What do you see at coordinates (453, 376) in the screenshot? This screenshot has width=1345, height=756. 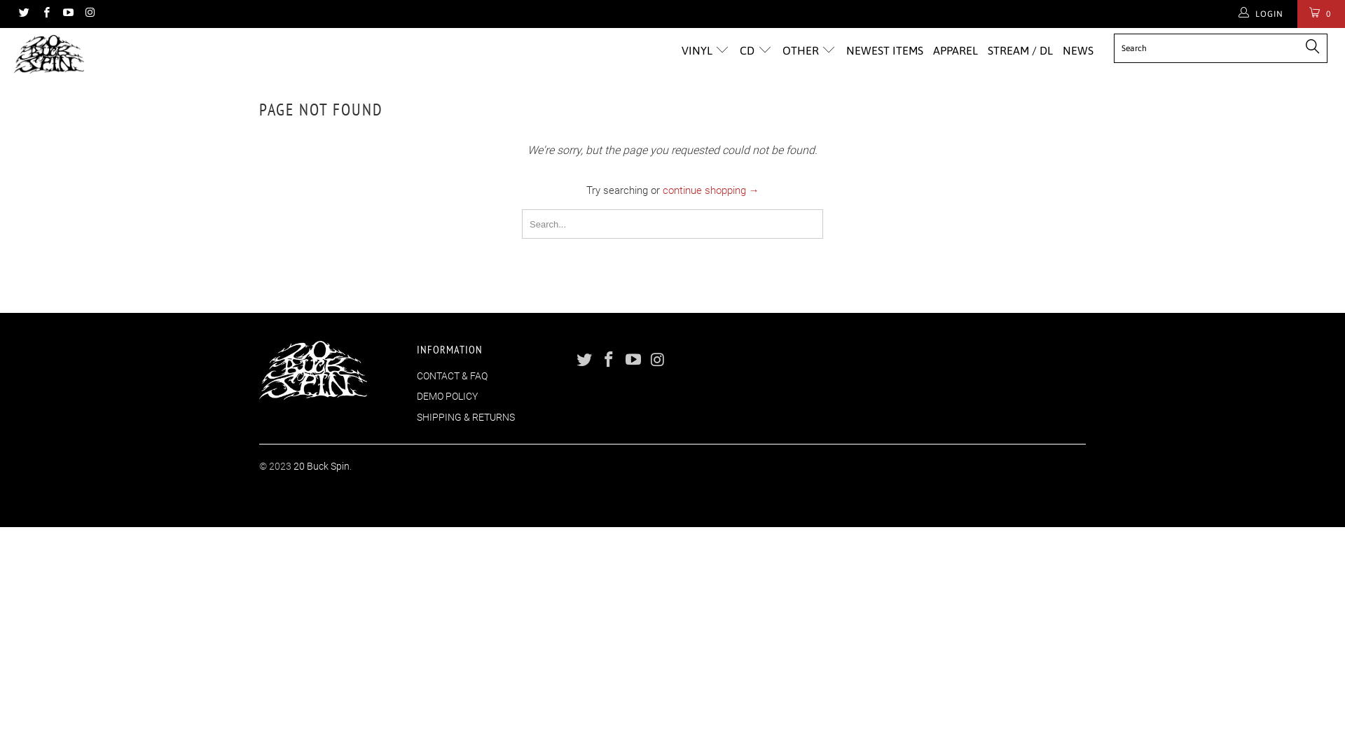 I see `CONTACT & FAQ` at bounding box center [453, 376].